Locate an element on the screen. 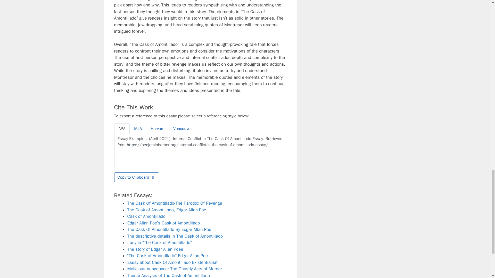 This screenshot has width=495, height=278. The Cask Of Amontillado By Edgar Allan Poe is located at coordinates (169, 229).